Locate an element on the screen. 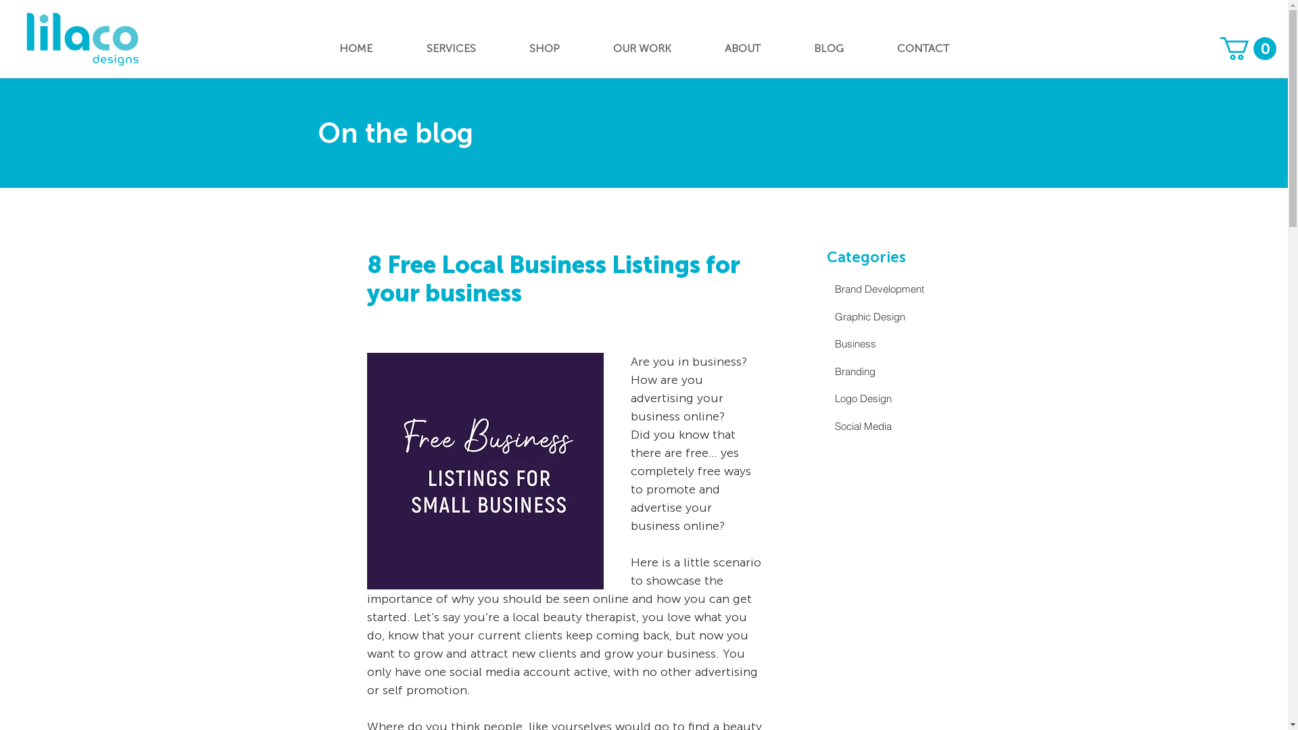 This screenshot has width=1298, height=730. Logo Design is located at coordinates (902, 399).